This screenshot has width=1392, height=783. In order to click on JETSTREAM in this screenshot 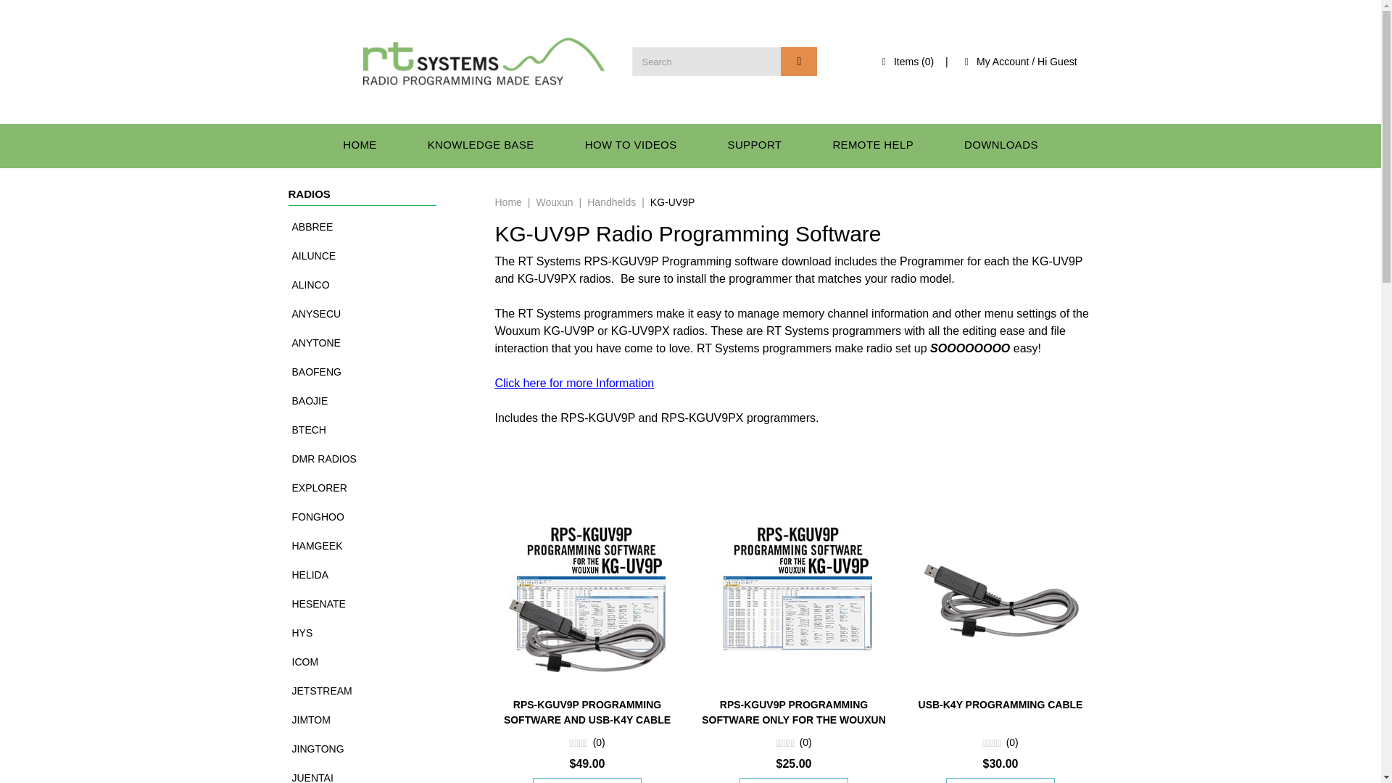, I will do `click(380, 691)`.